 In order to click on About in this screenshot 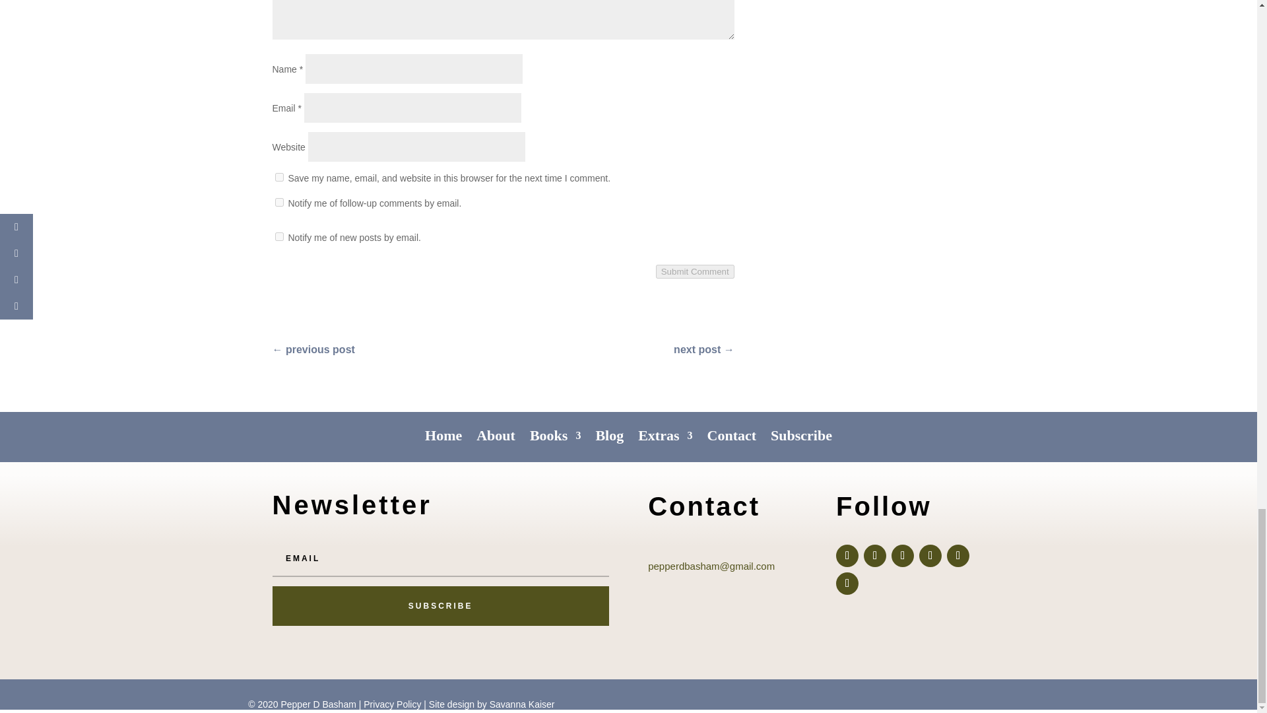, I will do `click(496, 426)`.